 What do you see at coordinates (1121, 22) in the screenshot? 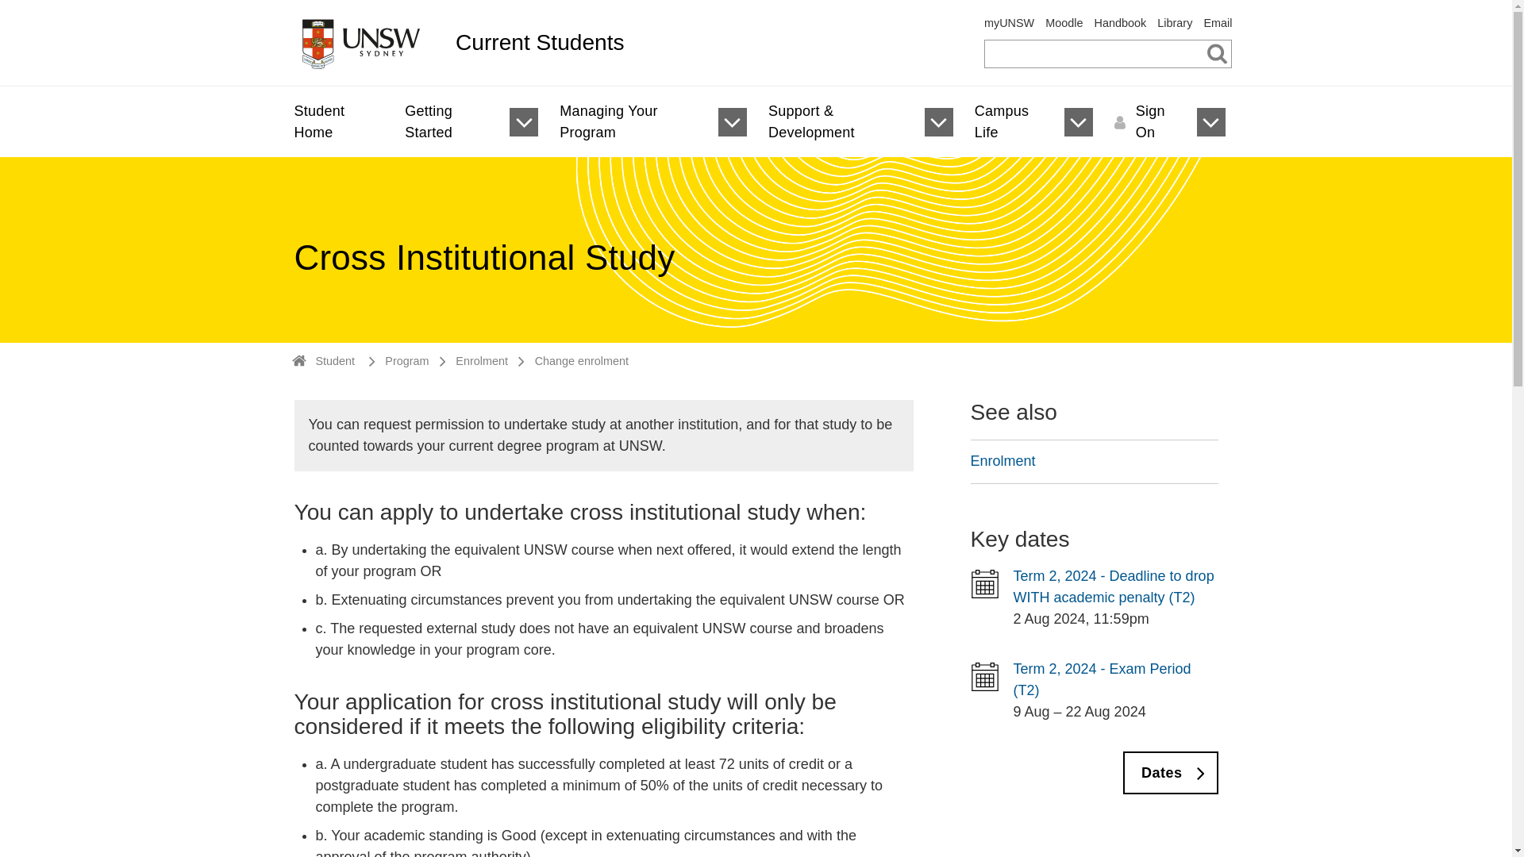
I see `Handbook` at bounding box center [1121, 22].